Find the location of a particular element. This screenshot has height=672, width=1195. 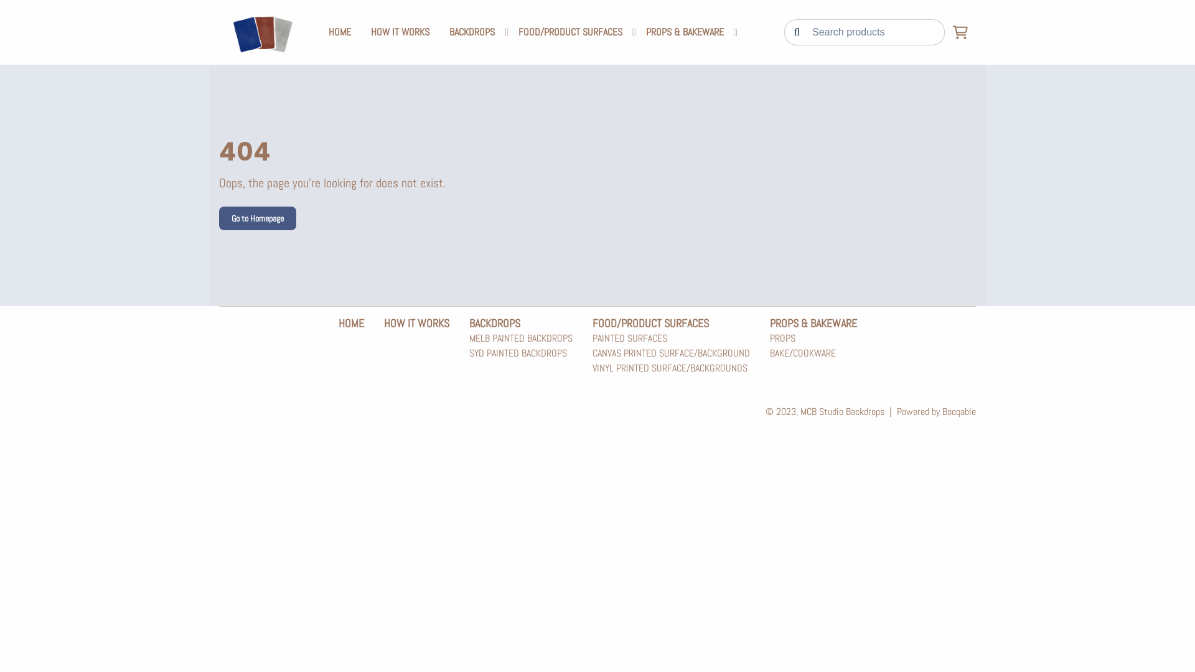

PAINTED SURFACES is located at coordinates (671, 338).